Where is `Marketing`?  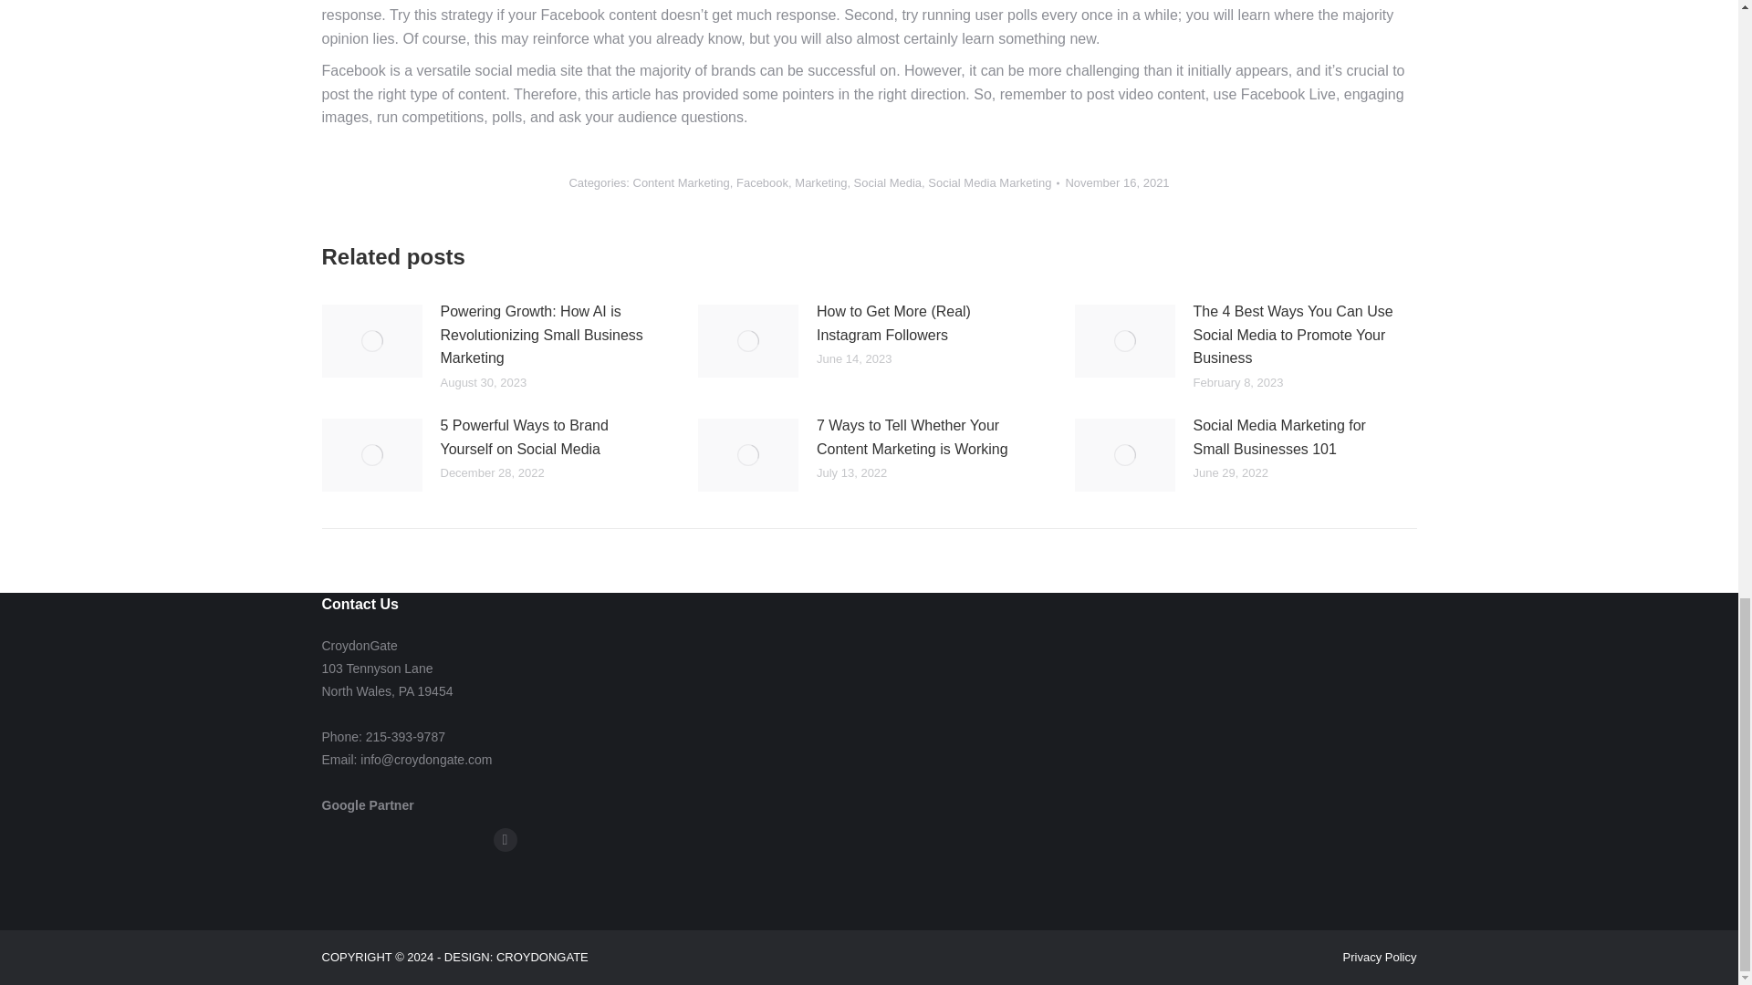 Marketing is located at coordinates (820, 182).